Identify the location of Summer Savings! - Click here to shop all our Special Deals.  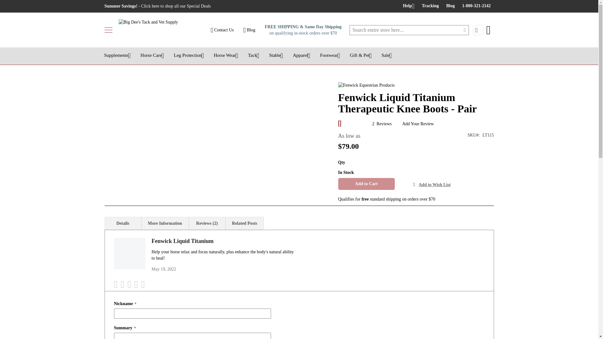
(157, 6).